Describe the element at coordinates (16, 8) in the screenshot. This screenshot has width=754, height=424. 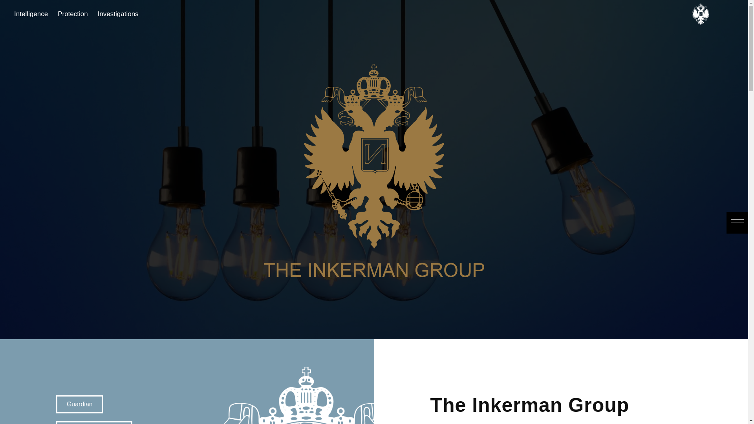
I see `Search` at that location.